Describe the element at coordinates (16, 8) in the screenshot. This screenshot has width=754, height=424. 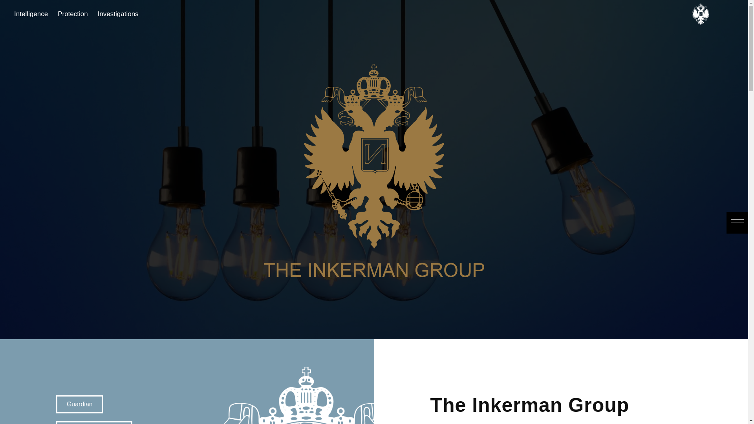
I see `Search` at that location.